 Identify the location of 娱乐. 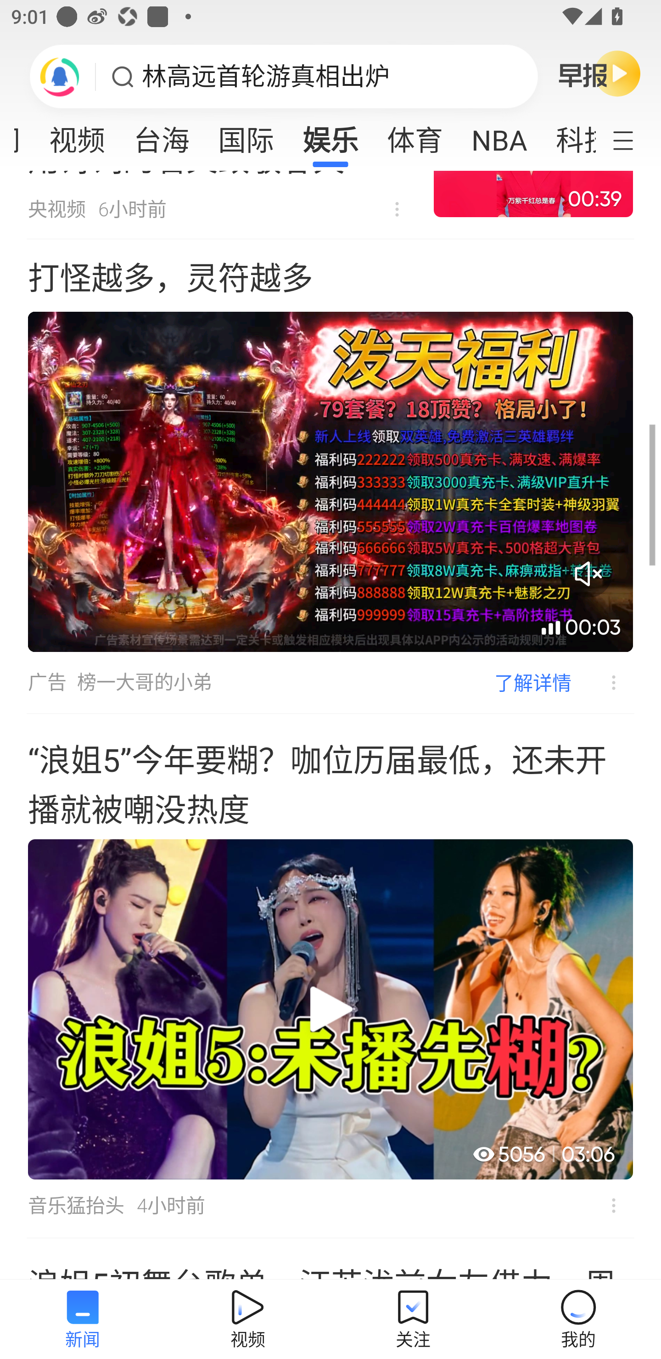
(330, 135).